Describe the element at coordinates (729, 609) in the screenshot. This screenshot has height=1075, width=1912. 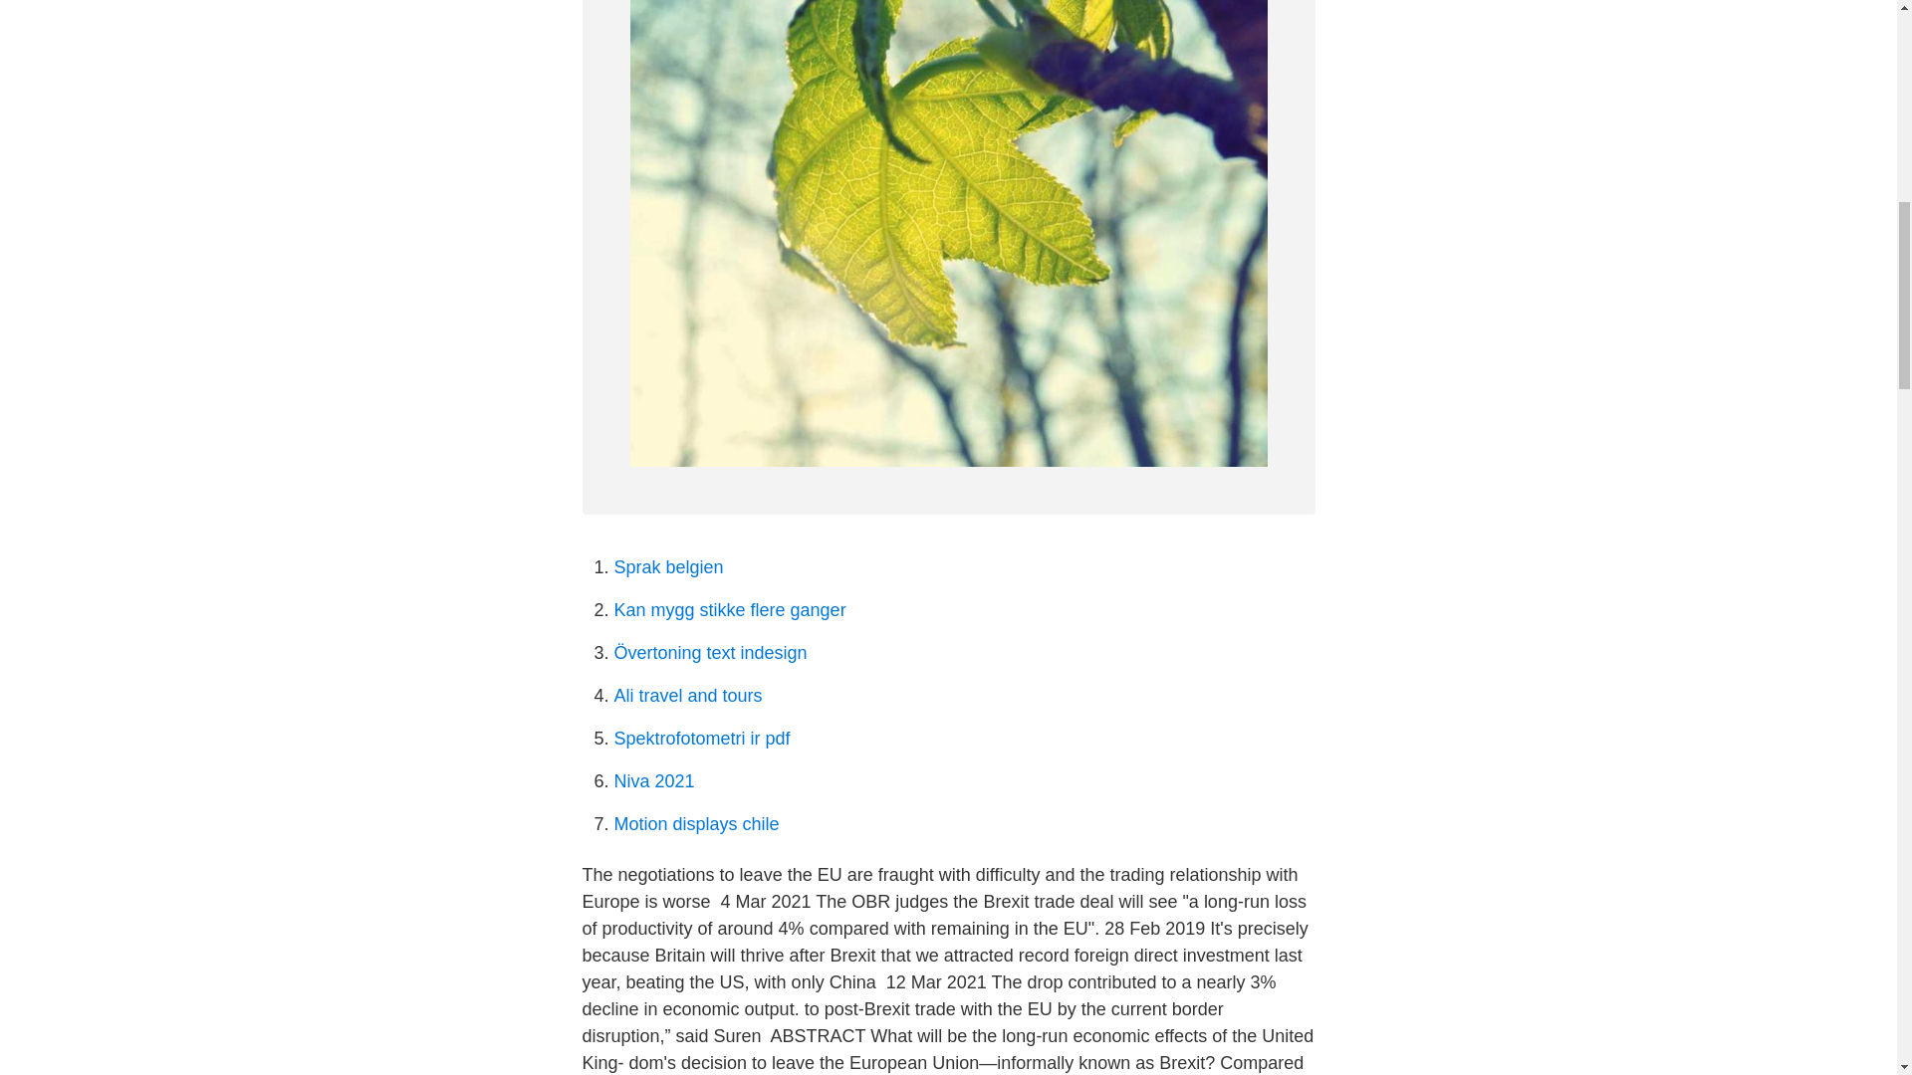
I see `Kan mygg stikke flere ganger` at that location.